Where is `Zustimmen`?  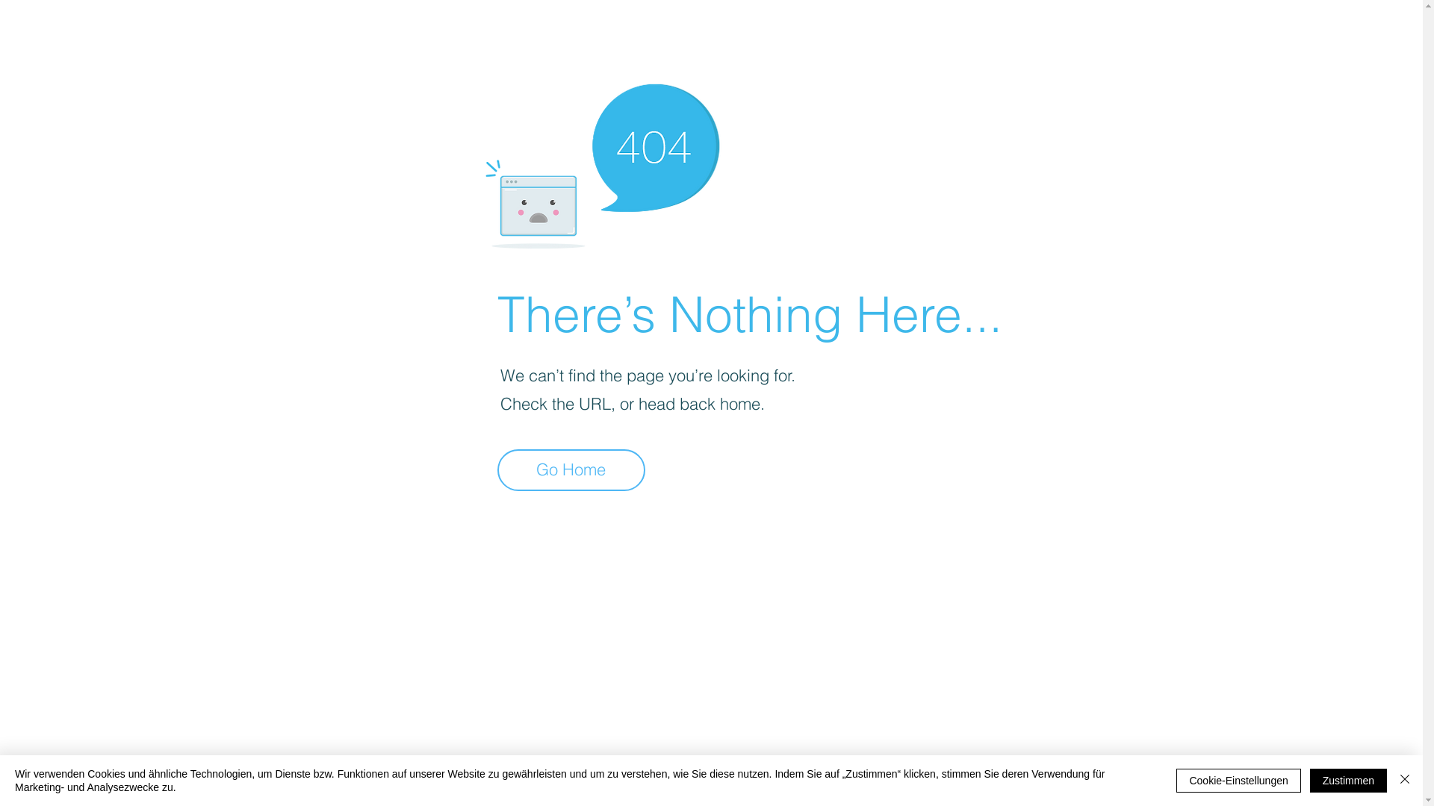
Zustimmen is located at coordinates (1349, 781).